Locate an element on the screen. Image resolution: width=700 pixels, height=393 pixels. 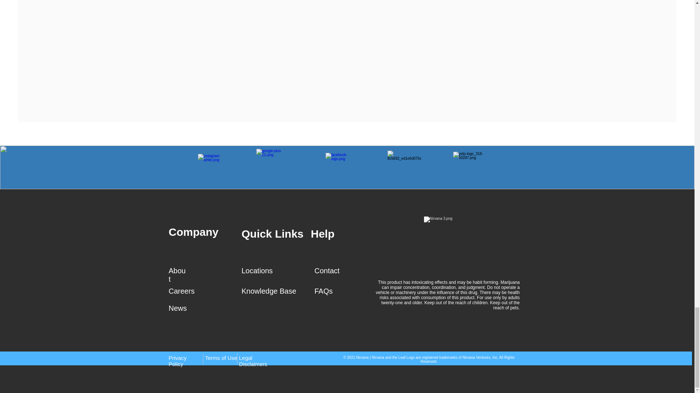
Locations is located at coordinates (257, 271).